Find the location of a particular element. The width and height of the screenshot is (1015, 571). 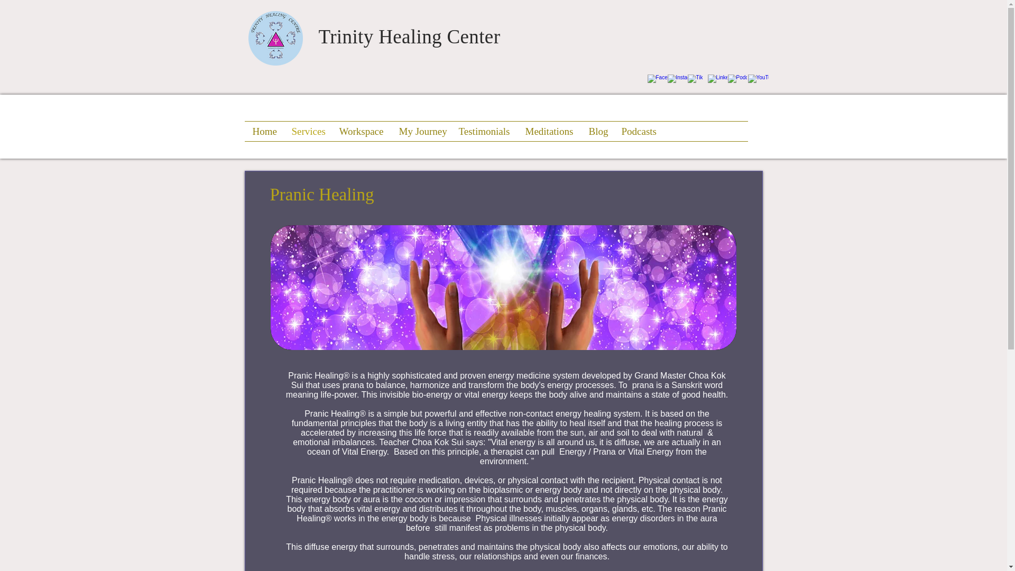

Meditations is located at coordinates (549, 131).